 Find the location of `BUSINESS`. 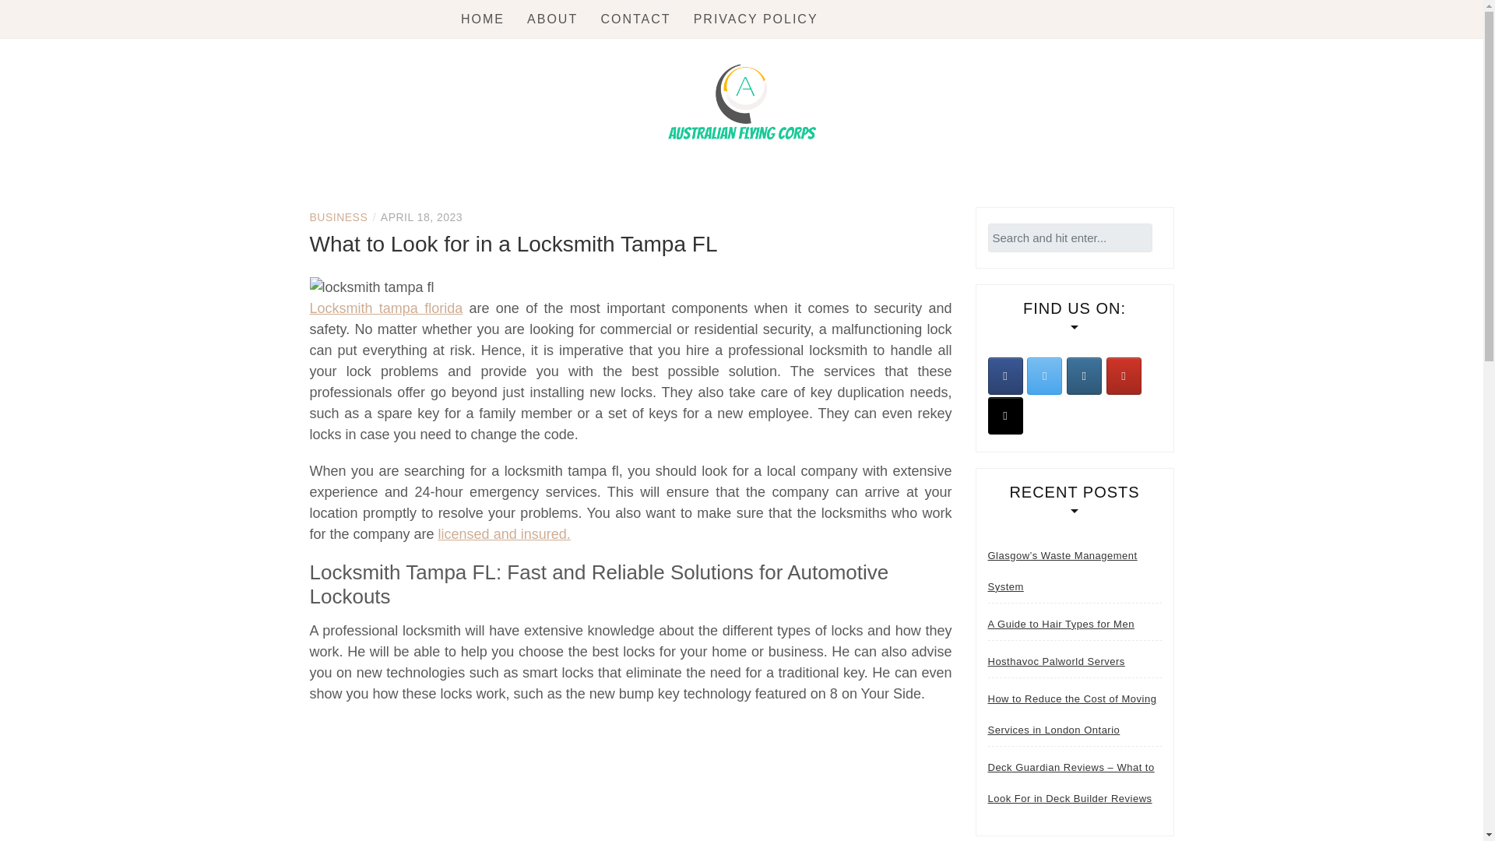

BUSINESS is located at coordinates (338, 217).